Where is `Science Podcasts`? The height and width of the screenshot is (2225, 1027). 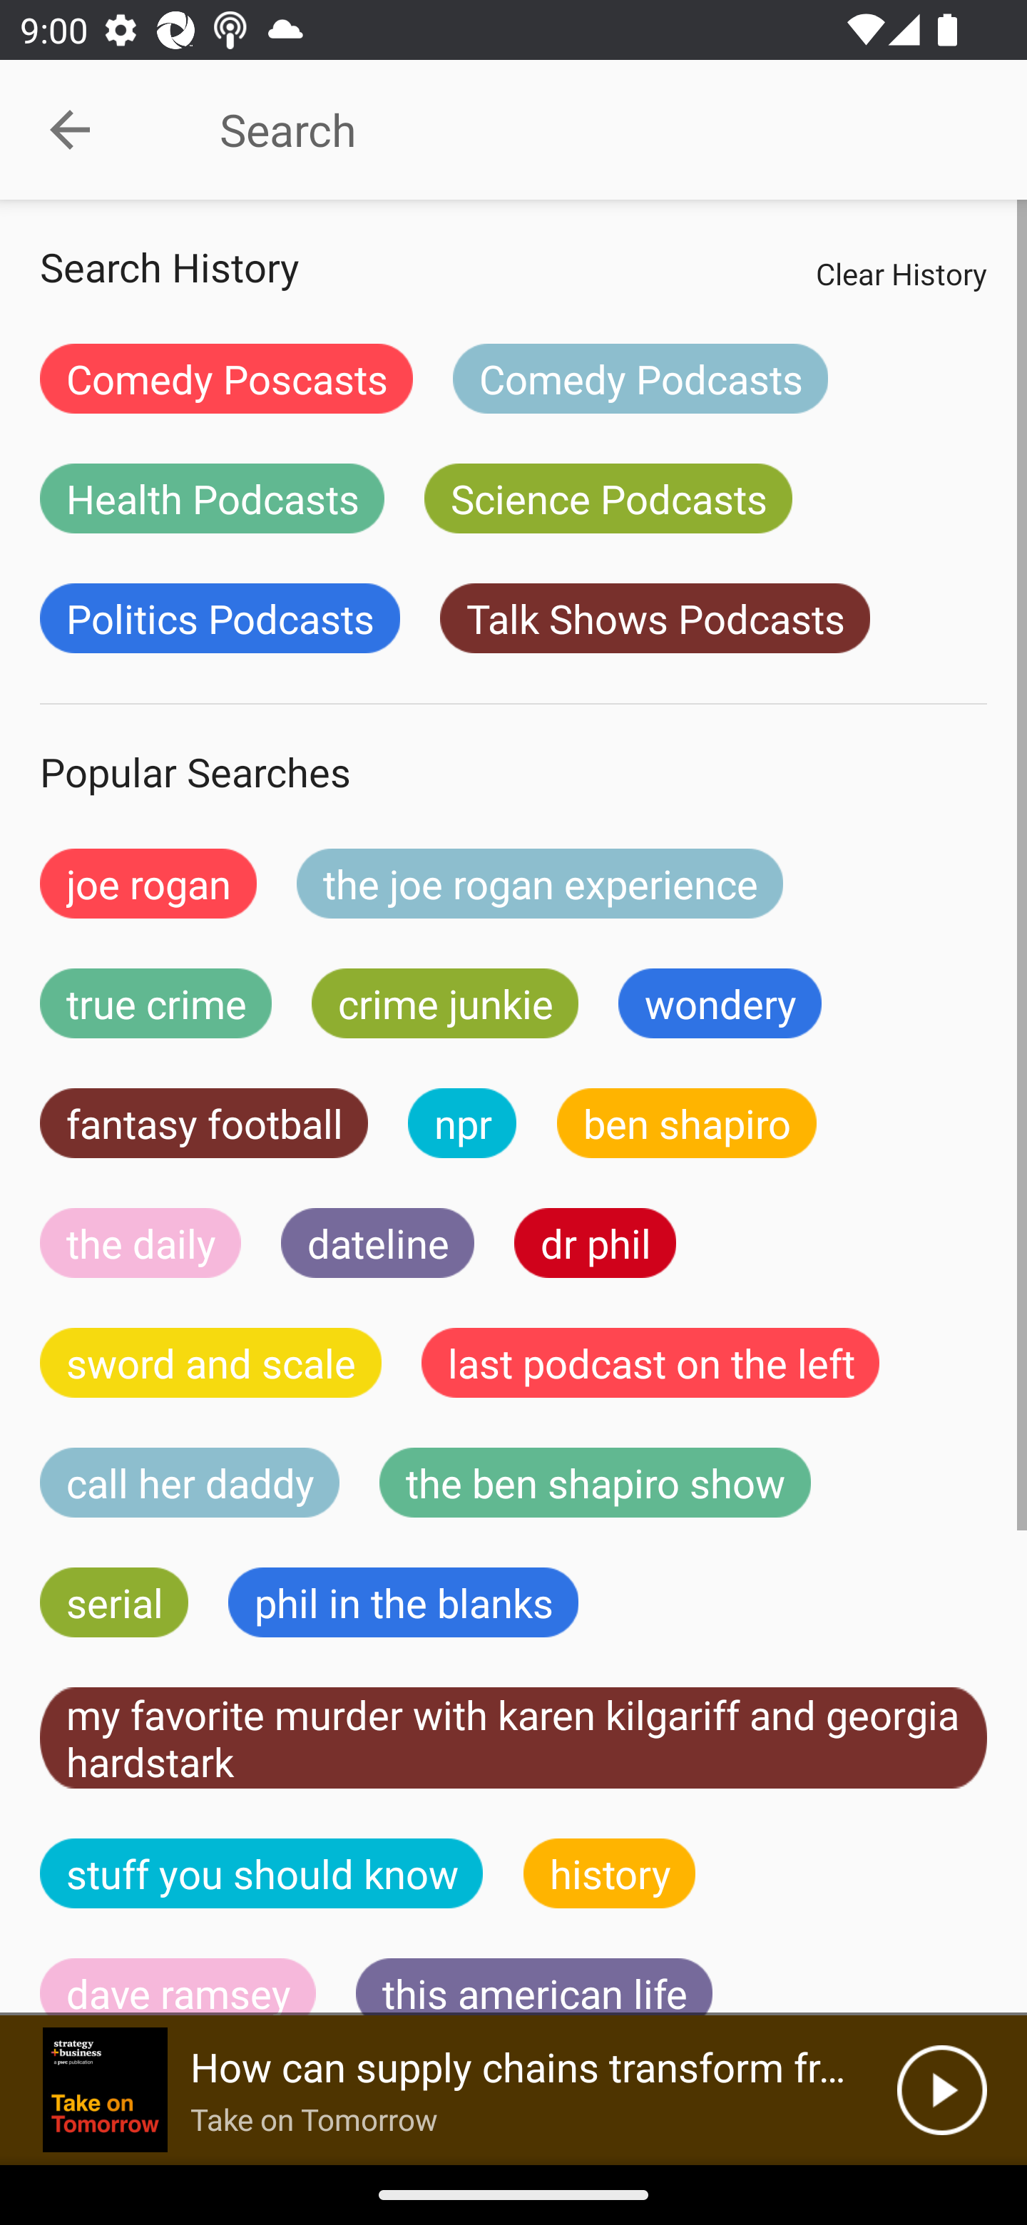 Science Podcasts is located at coordinates (608, 498).